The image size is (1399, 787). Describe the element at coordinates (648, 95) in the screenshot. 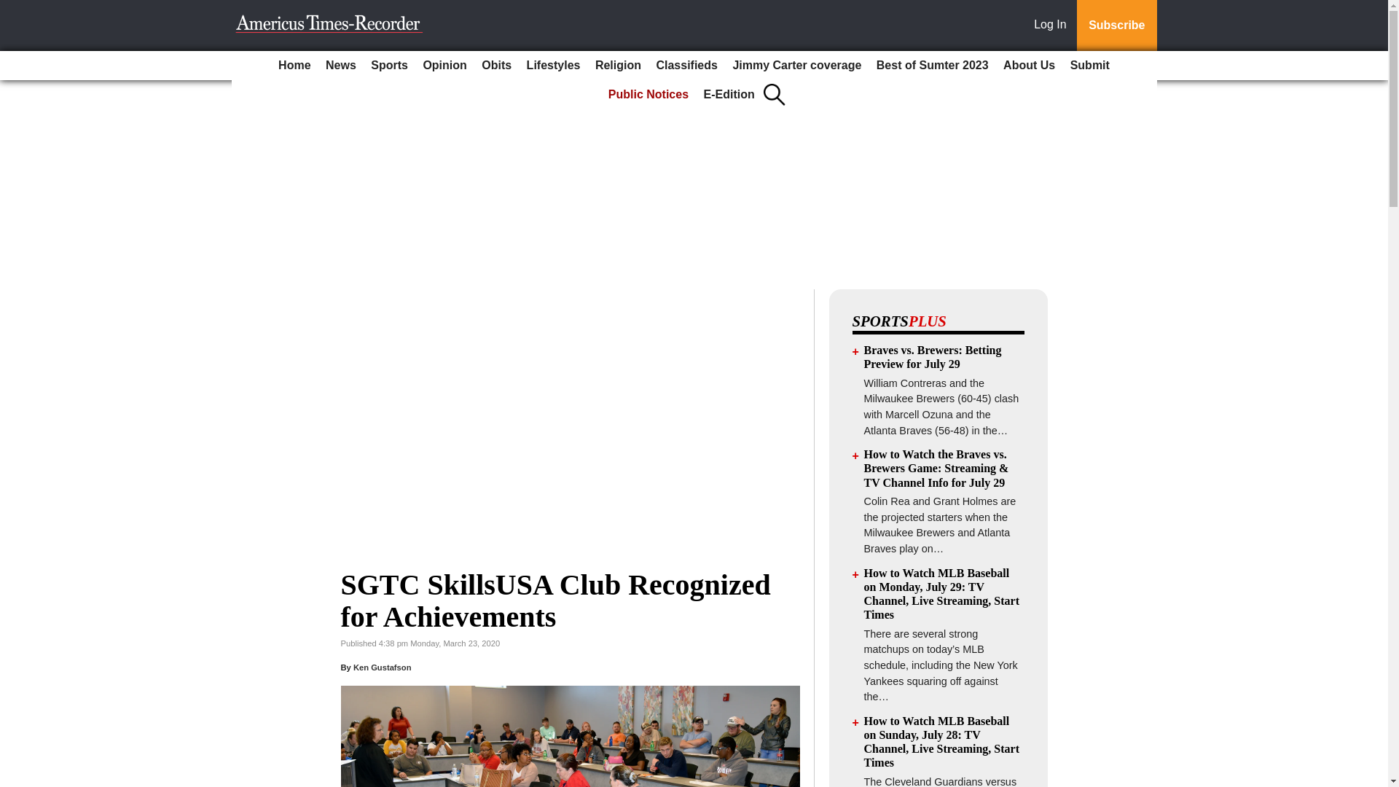

I see `Public Notices` at that location.